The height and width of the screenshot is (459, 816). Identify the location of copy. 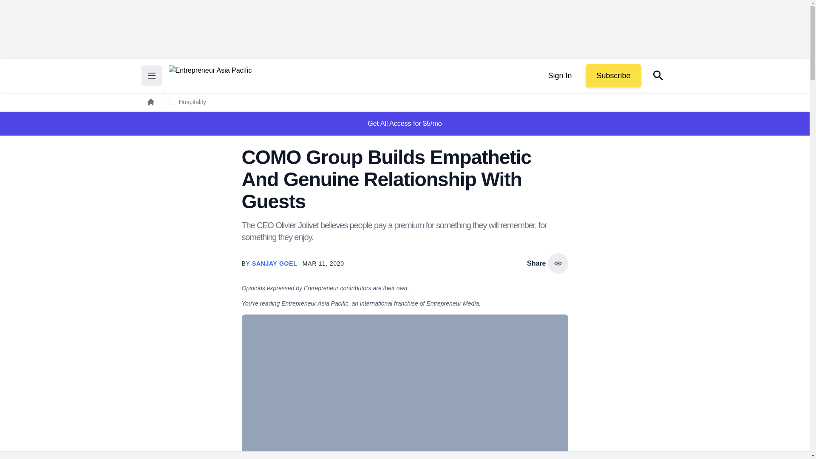
(558, 263).